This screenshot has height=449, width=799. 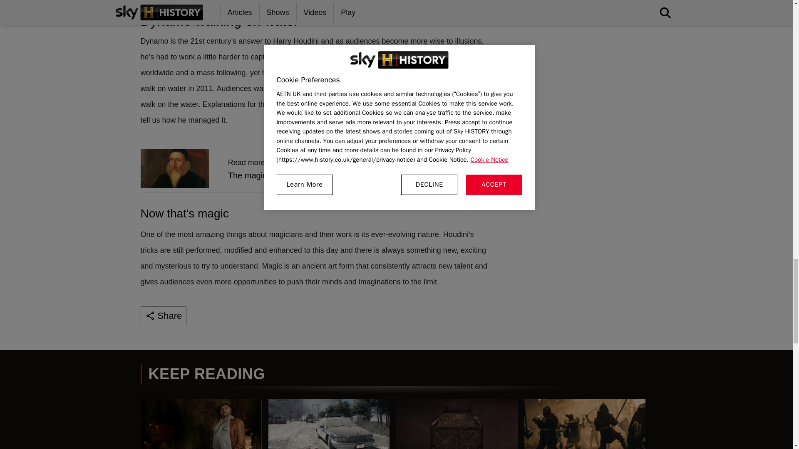 What do you see at coordinates (164, 315) in the screenshot?
I see `Share` at bounding box center [164, 315].